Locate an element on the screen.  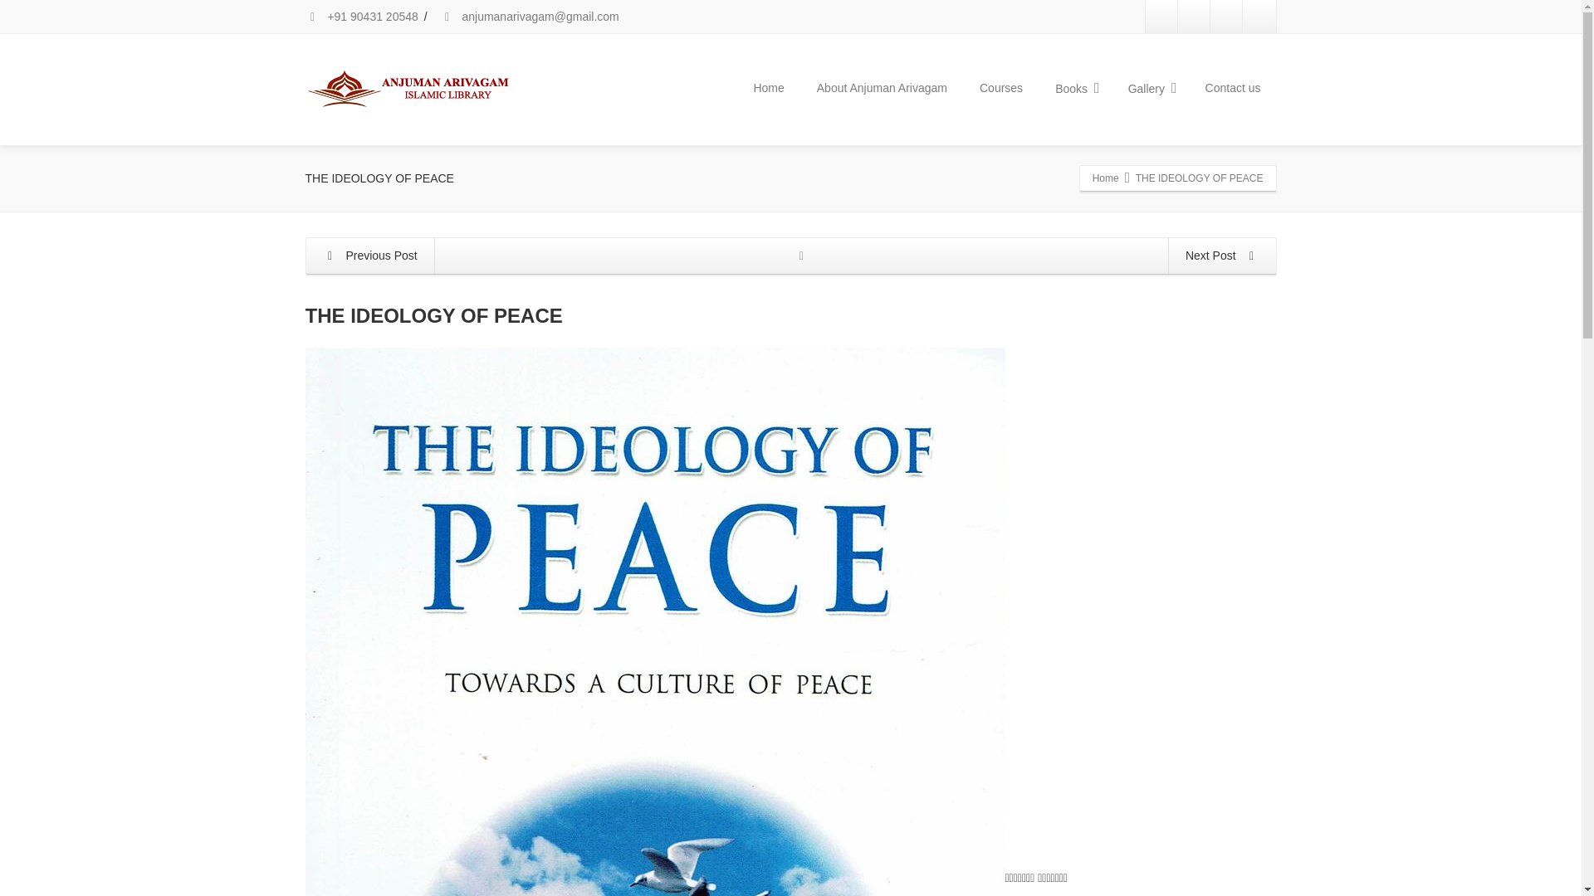
Youtube is located at coordinates (1194, 17).